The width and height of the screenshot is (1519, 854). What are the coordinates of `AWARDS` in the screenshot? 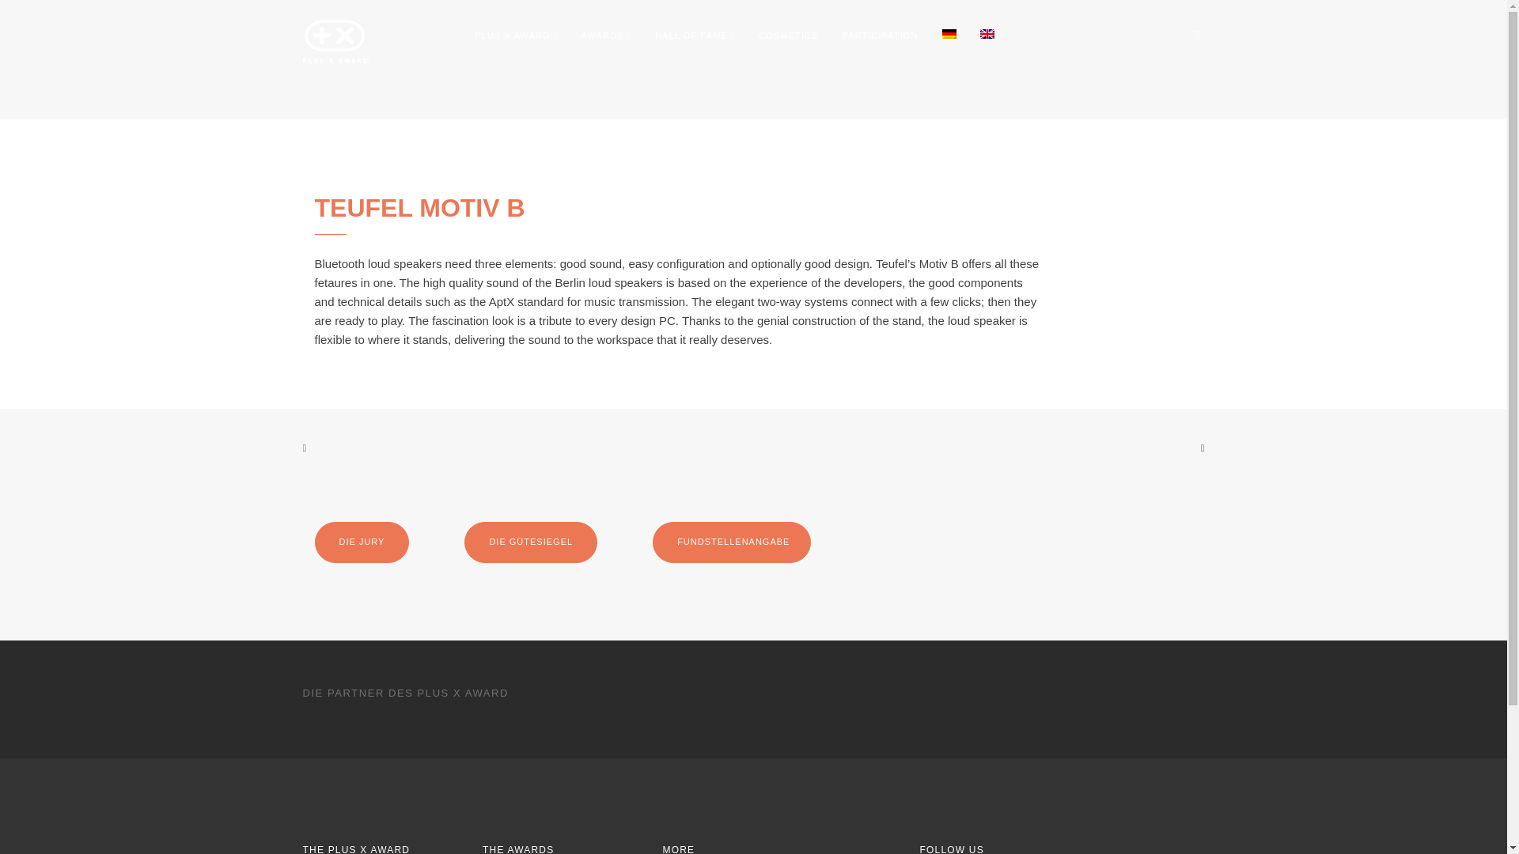 It's located at (606, 36).